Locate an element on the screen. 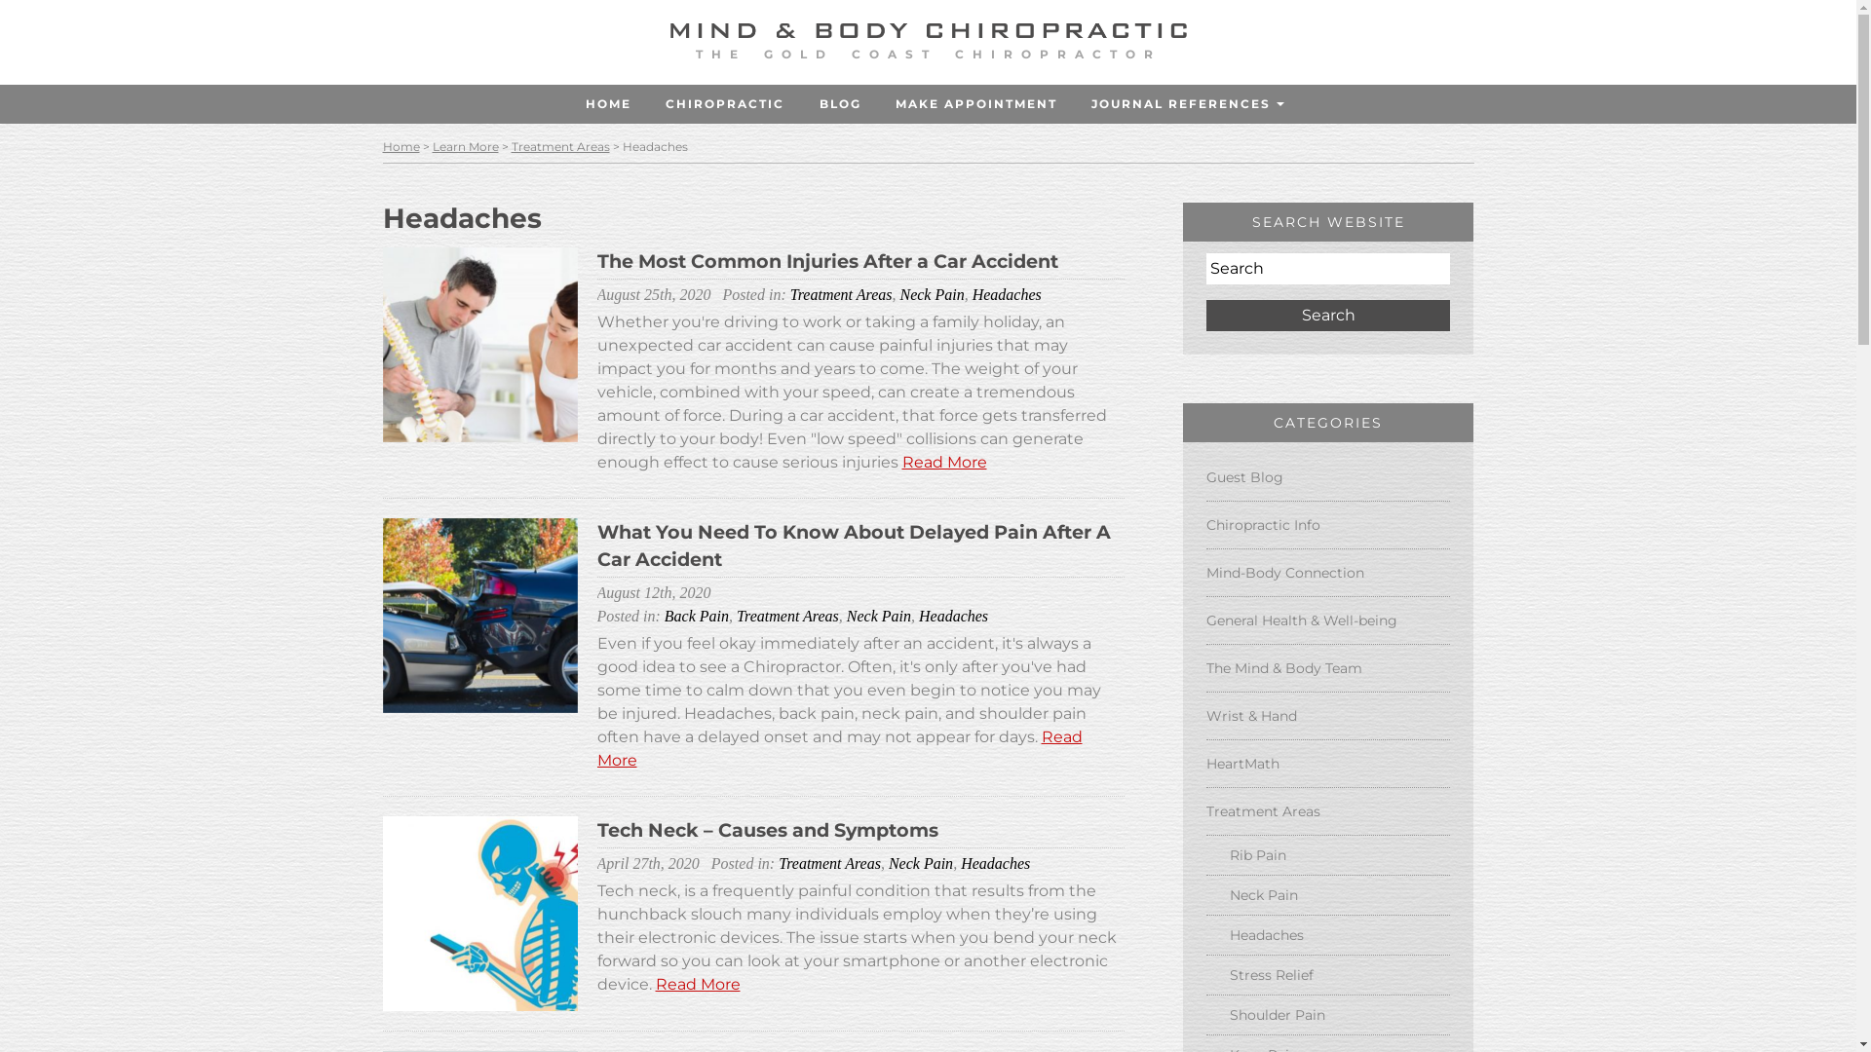 This screenshot has height=1052, width=1871. JOURNAL REFERENCES is located at coordinates (1181, 104).